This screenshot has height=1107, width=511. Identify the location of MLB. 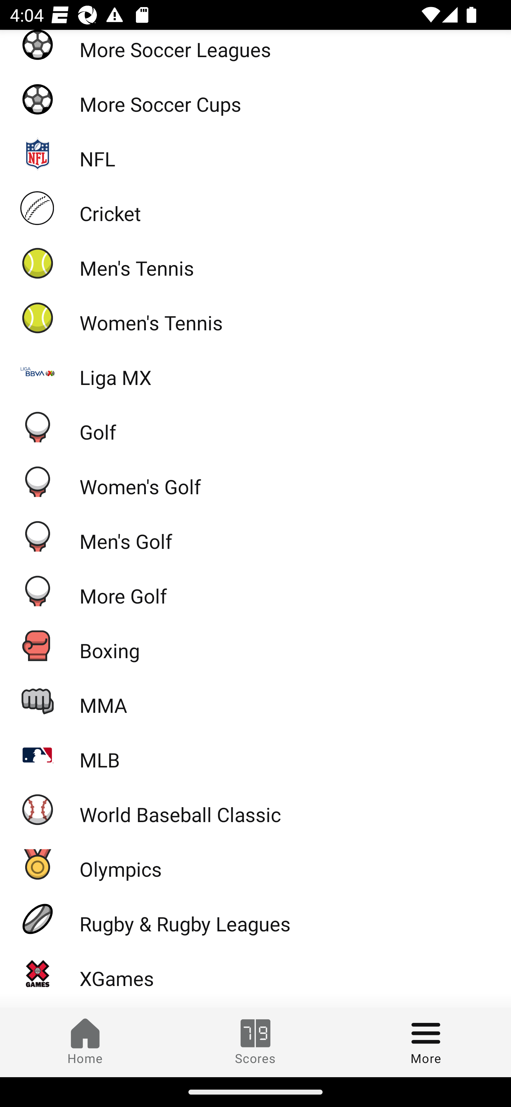
(255, 754).